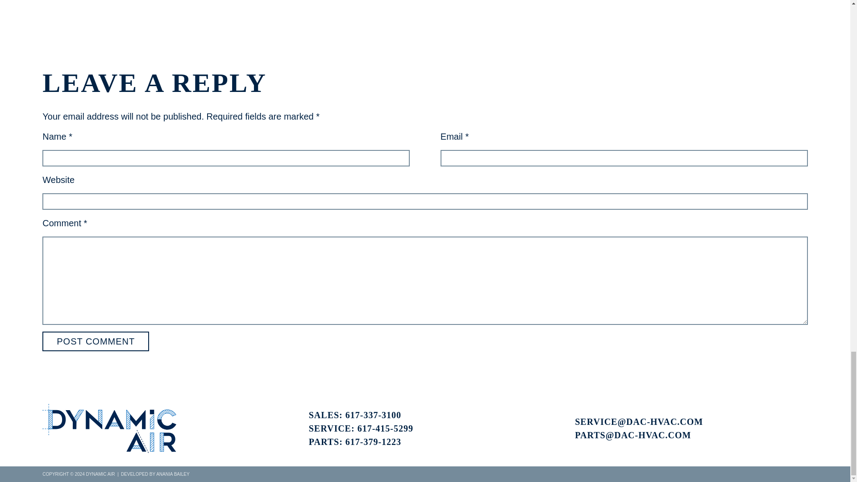 This screenshot has width=857, height=482. Describe the element at coordinates (373, 415) in the screenshot. I see `617-337-3100` at that location.